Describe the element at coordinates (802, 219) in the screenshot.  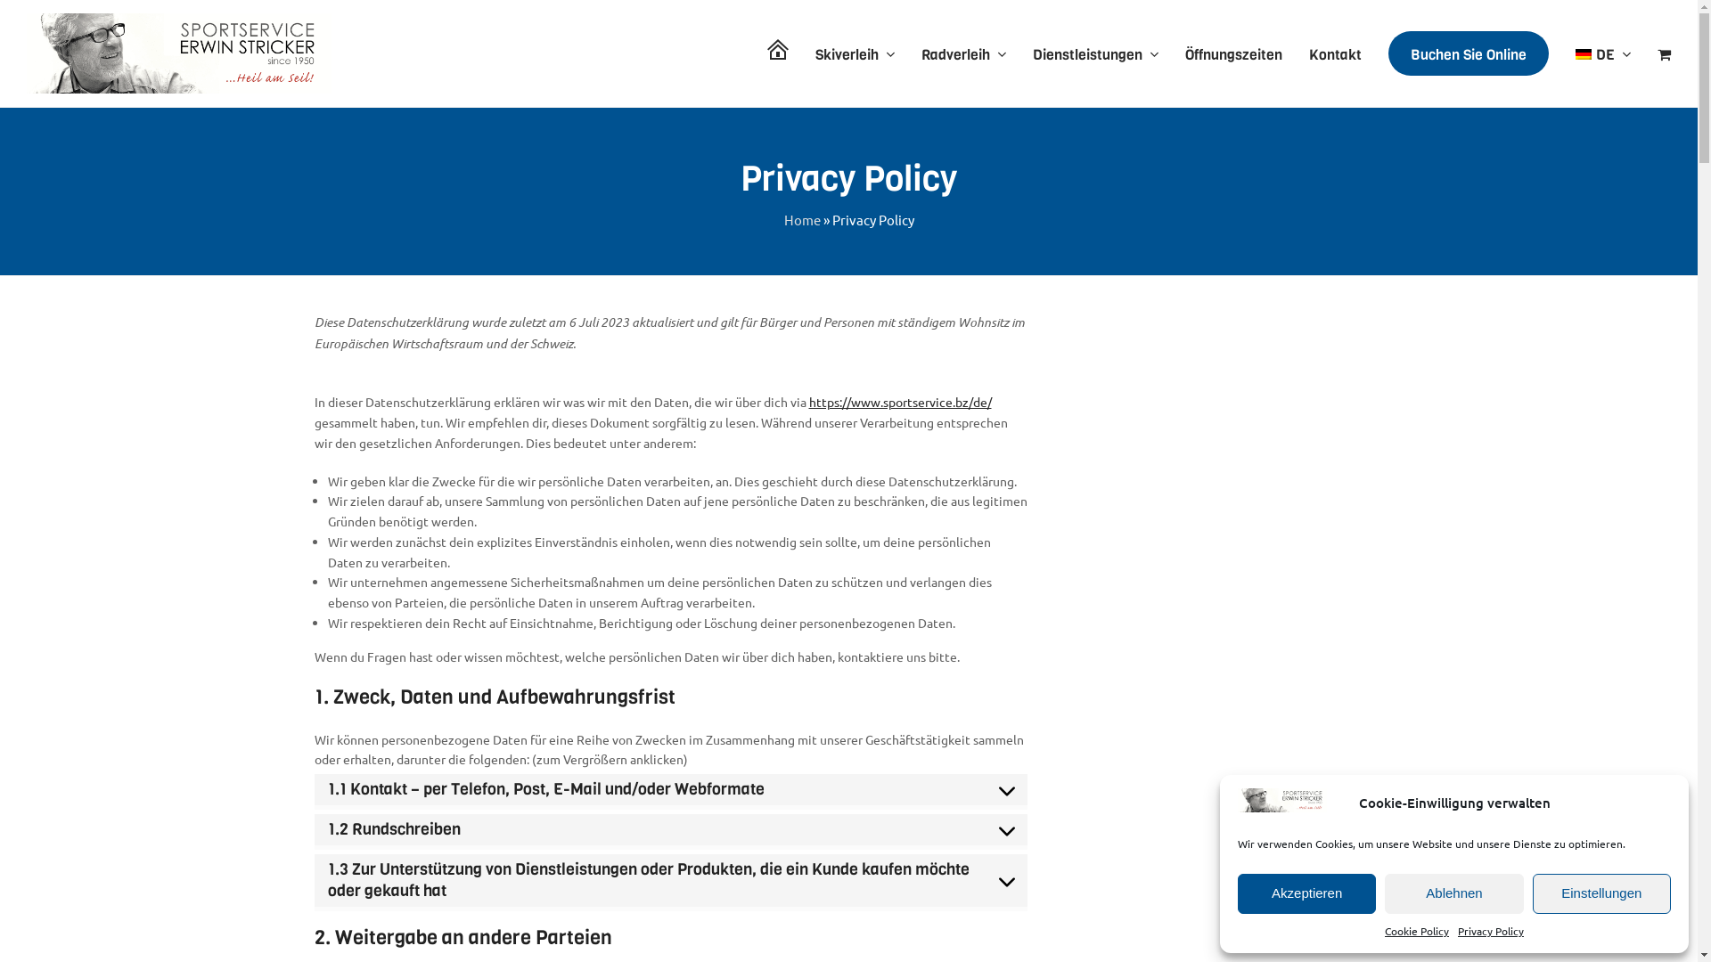
I see `Home` at that location.